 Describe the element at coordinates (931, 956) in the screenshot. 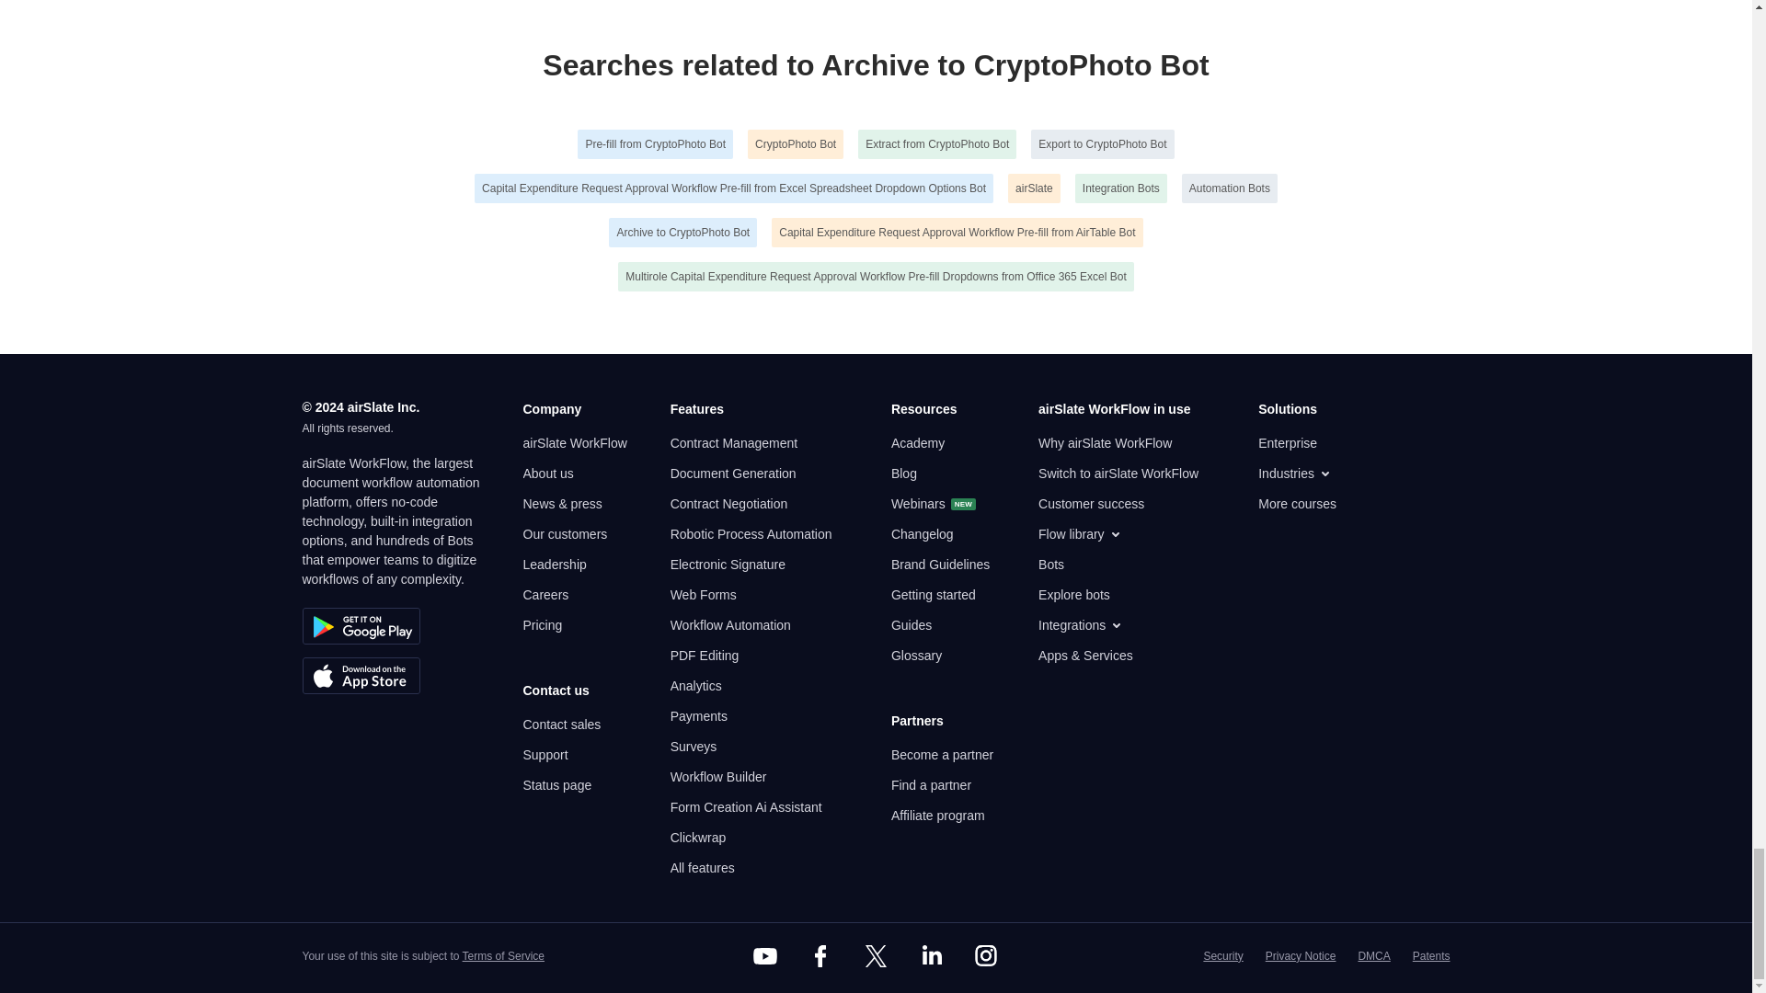

I see `LinkedIn` at that location.